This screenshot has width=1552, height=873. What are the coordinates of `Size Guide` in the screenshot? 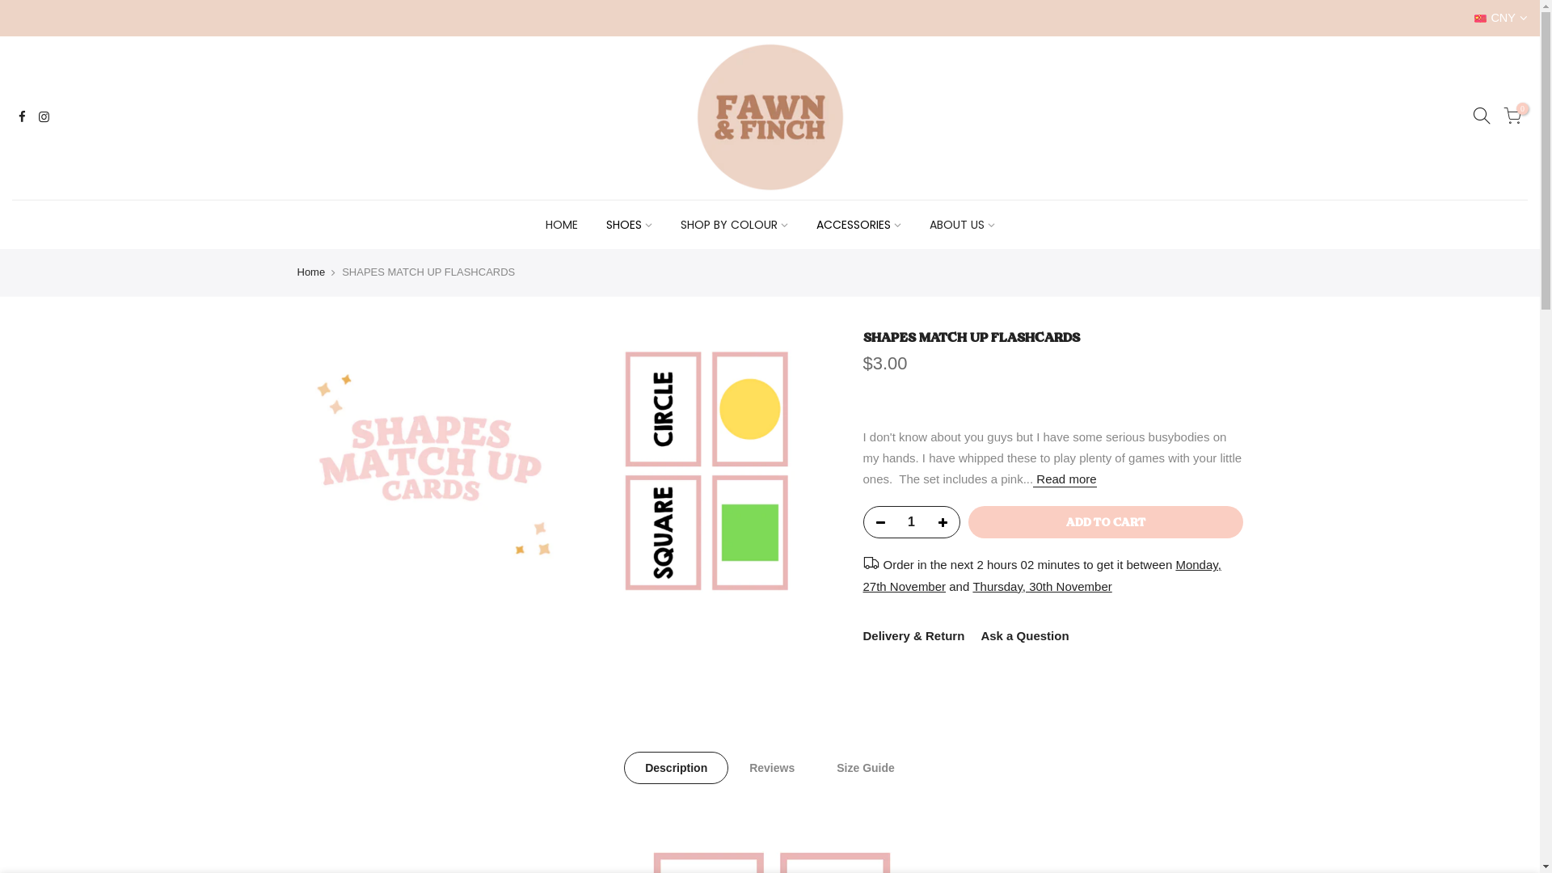 It's located at (866, 768).